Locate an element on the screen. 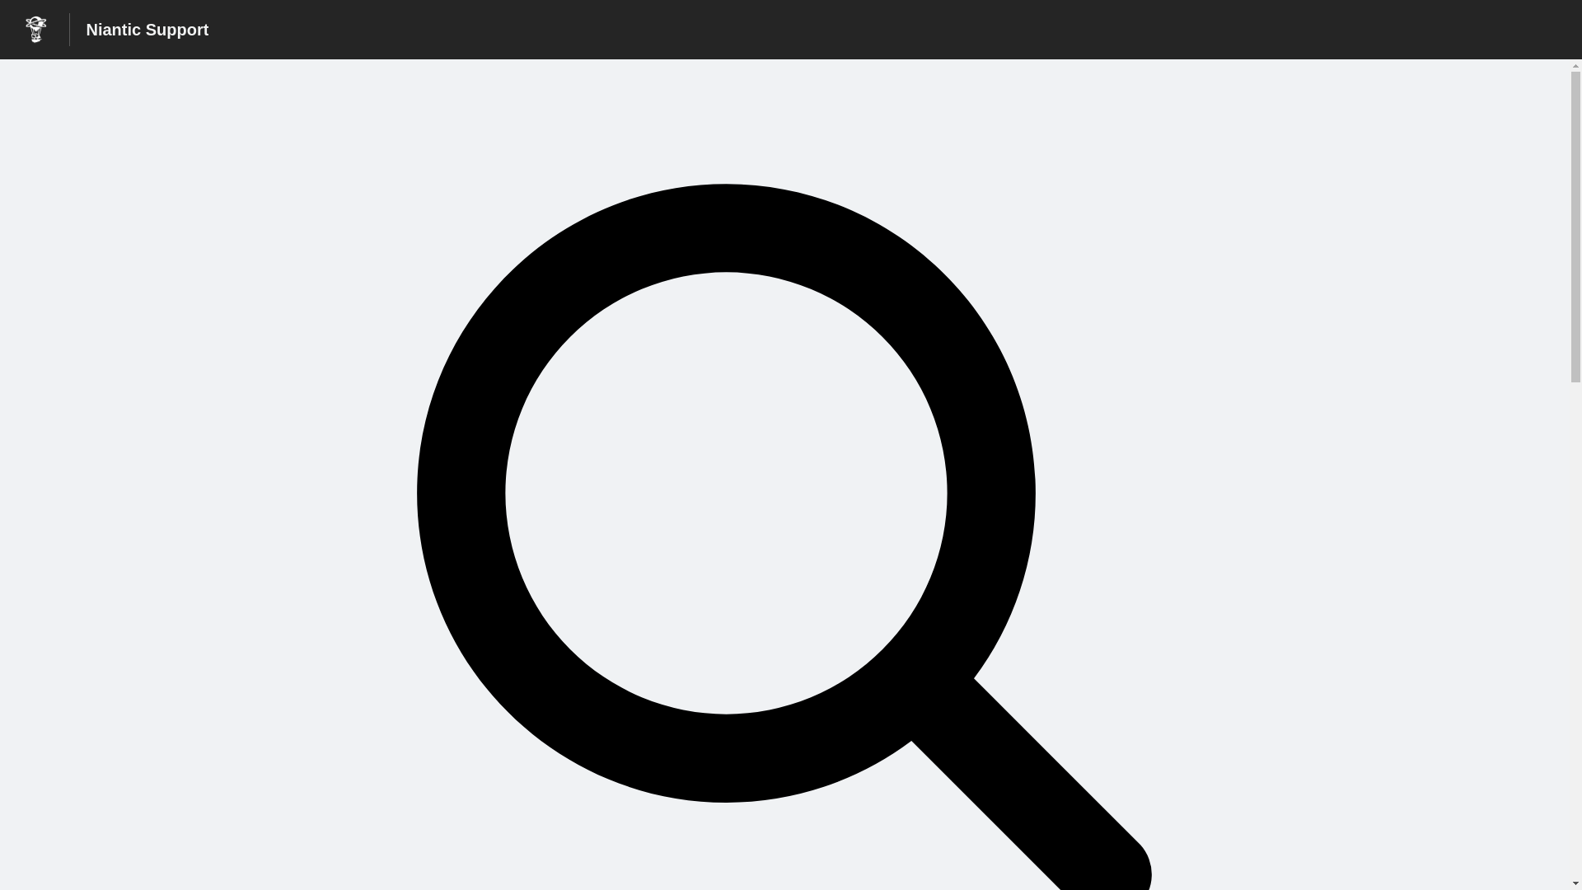 The image size is (1582, 890). Niantic Support is located at coordinates (147, 29).